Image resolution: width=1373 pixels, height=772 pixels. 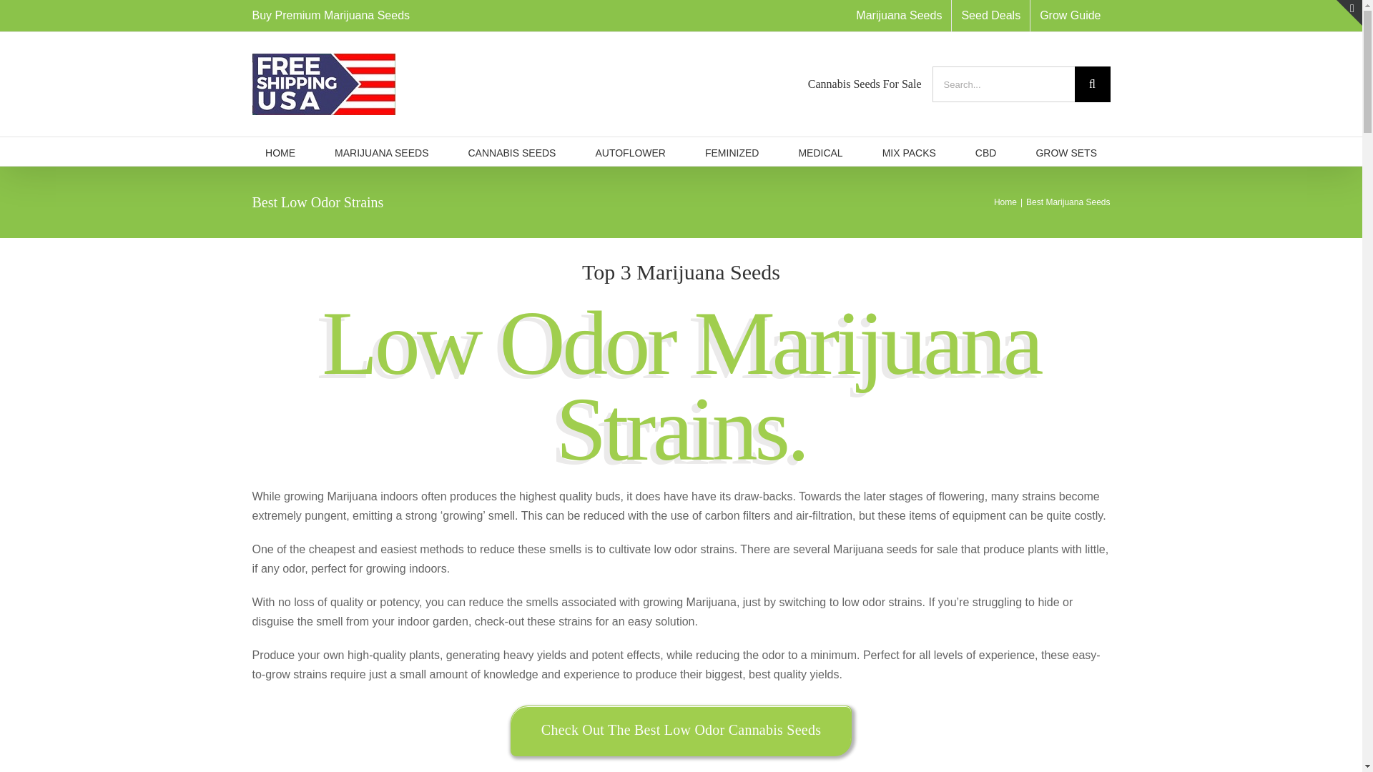 What do you see at coordinates (681, 272) in the screenshot?
I see `Top 3 Marijuana Seeds` at bounding box center [681, 272].